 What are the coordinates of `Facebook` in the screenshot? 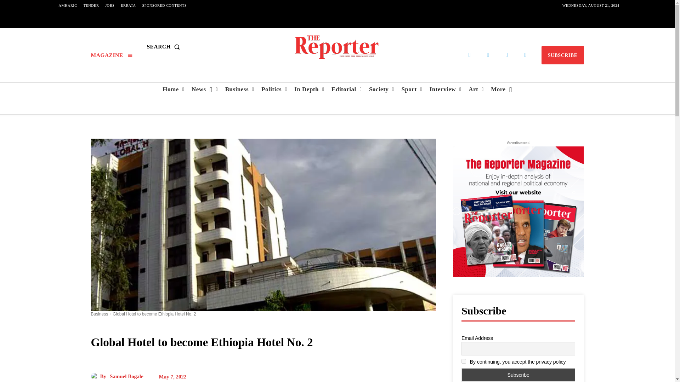 It's located at (470, 55).